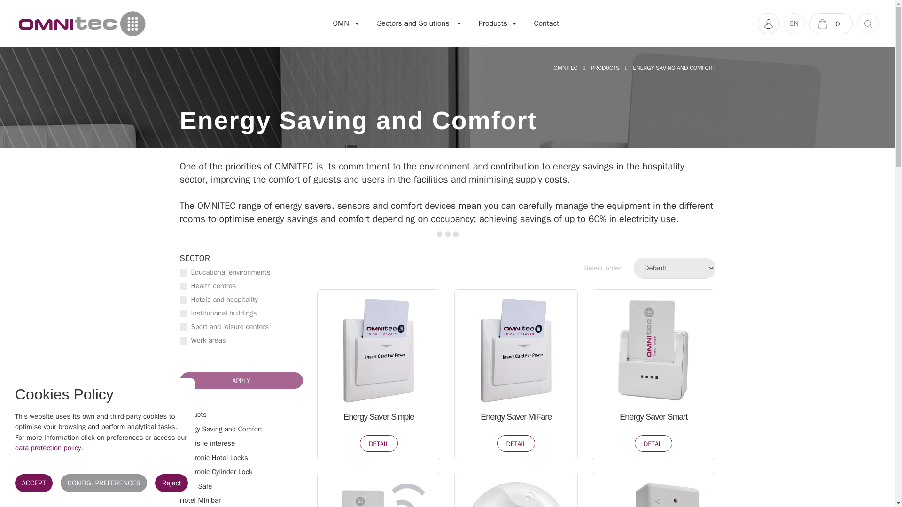 Image resolution: width=902 pixels, height=507 pixels. Describe the element at coordinates (416, 23) in the screenshot. I see `Sectors and Solutions` at that location.